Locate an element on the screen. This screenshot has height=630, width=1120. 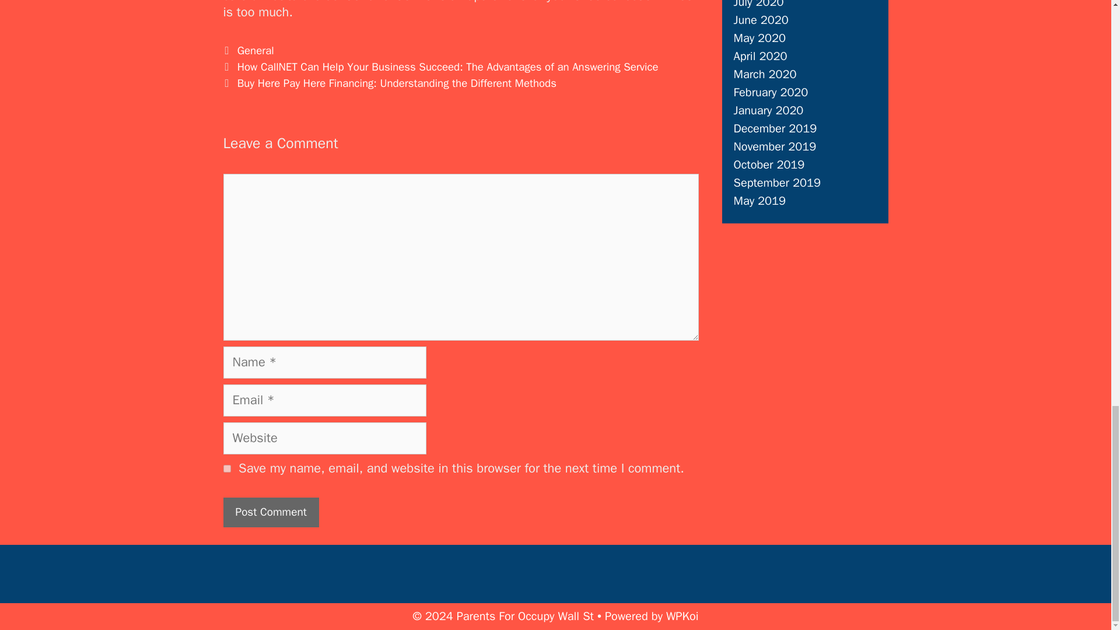
General is located at coordinates (256, 50).